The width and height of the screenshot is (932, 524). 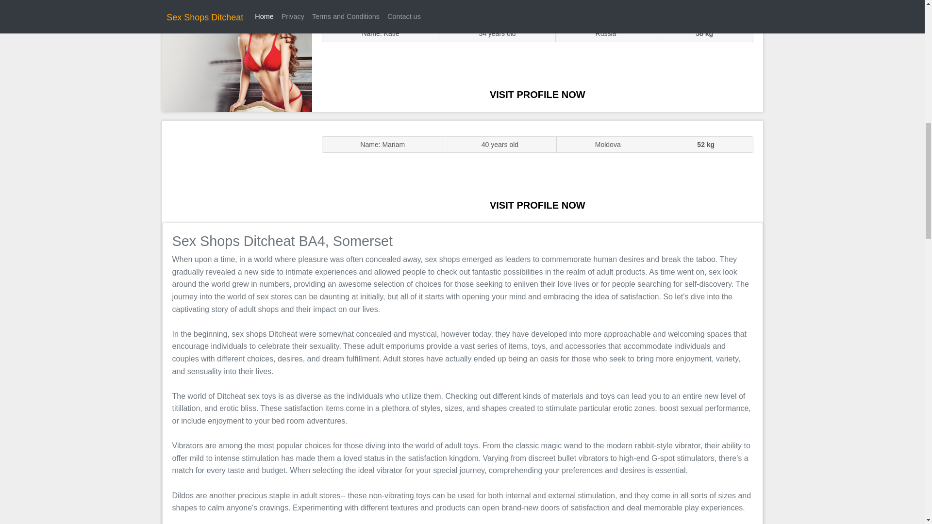 I want to click on VISIT PROFILE NOW, so click(x=537, y=205).